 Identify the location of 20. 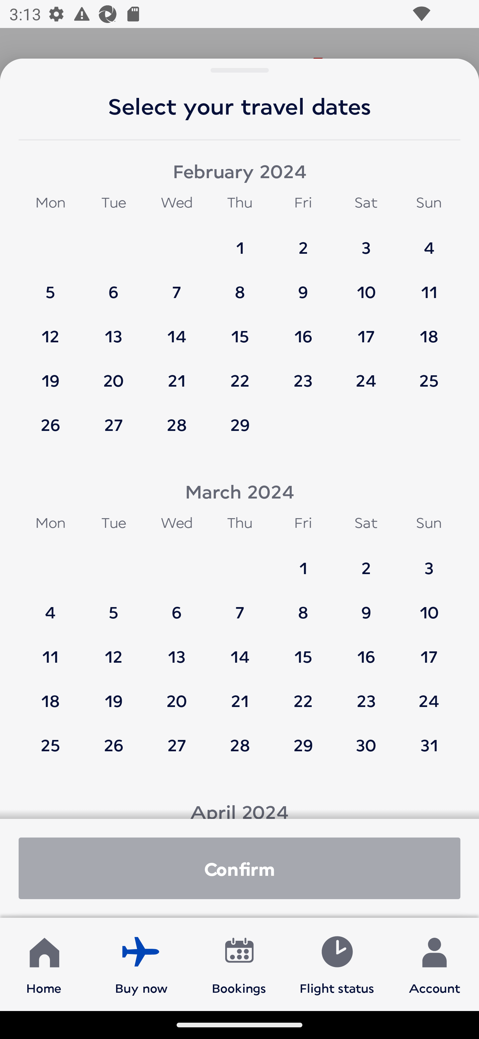
(113, 374).